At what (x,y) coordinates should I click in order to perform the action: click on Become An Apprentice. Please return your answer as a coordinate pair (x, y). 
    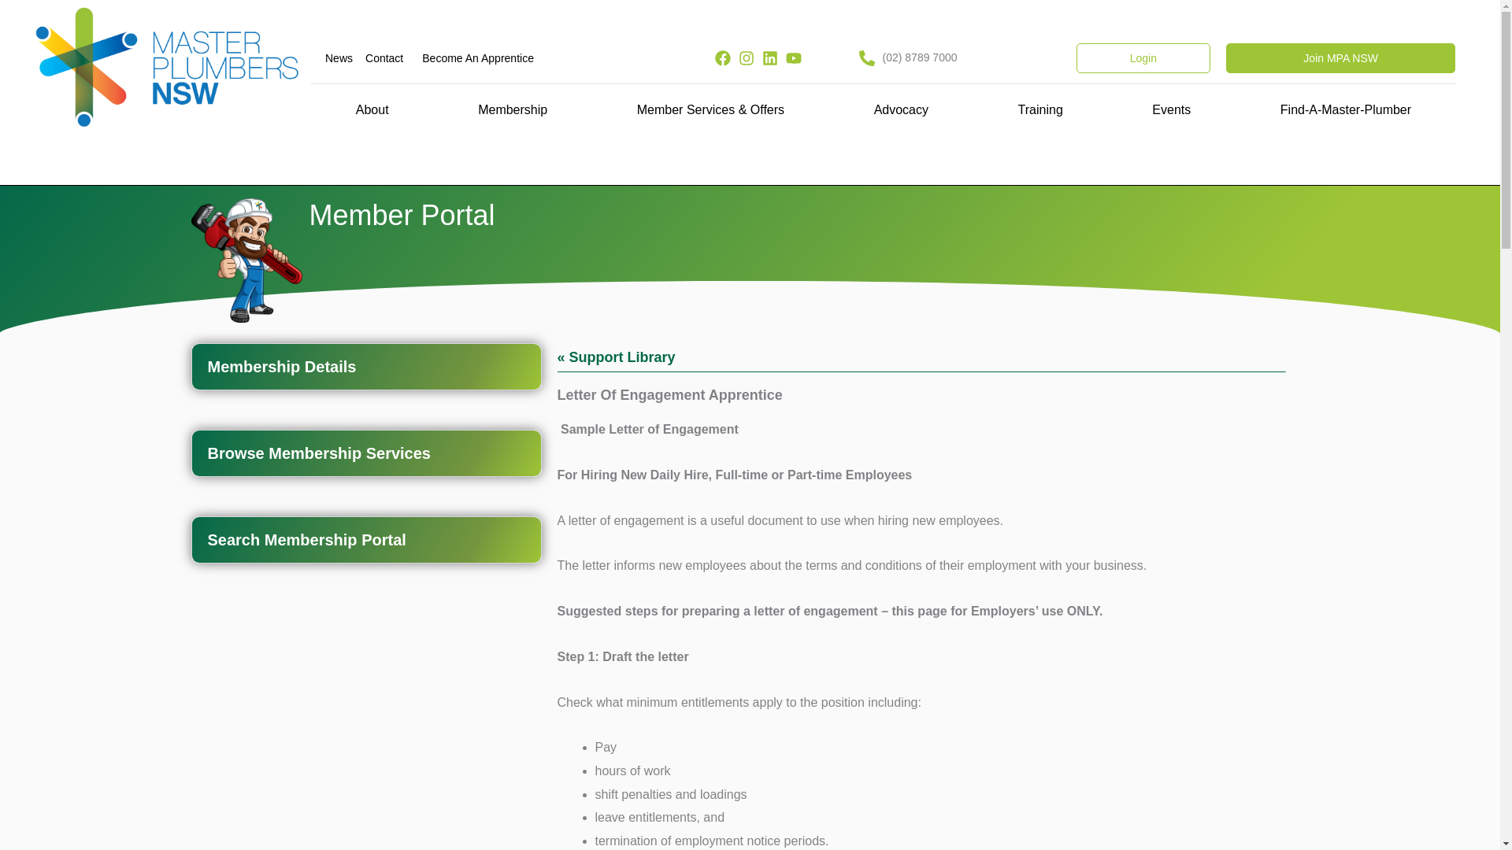
    Looking at the image, I should click on (477, 58).